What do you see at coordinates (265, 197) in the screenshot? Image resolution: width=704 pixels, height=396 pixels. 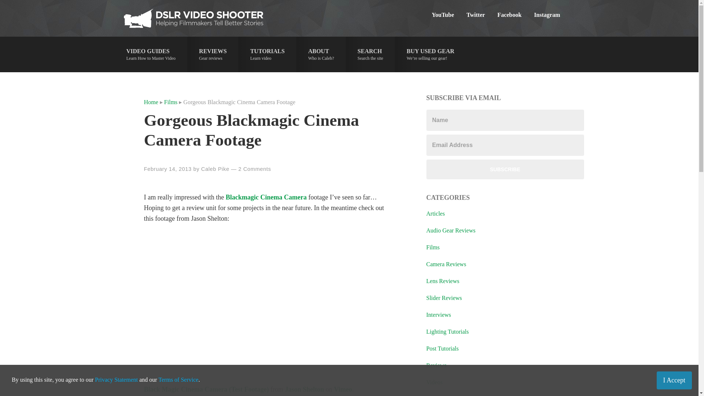 I see `Twitter` at bounding box center [265, 197].